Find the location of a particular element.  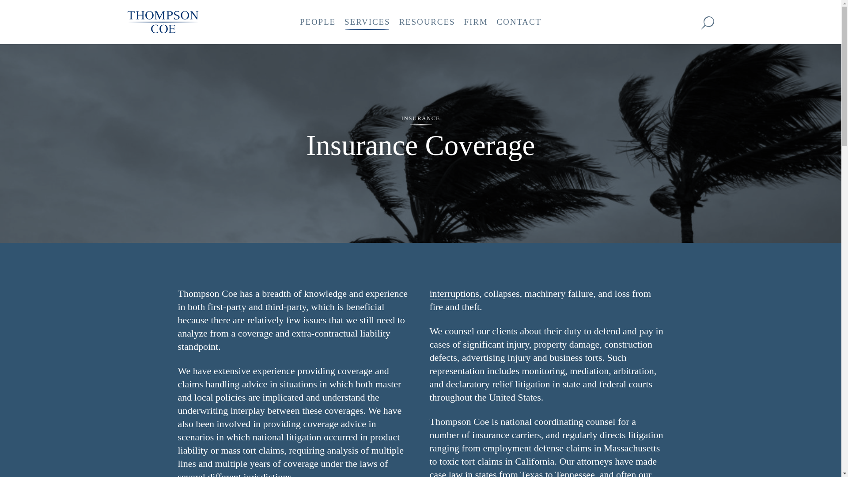

PEOPLE is located at coordinates (317, 22).